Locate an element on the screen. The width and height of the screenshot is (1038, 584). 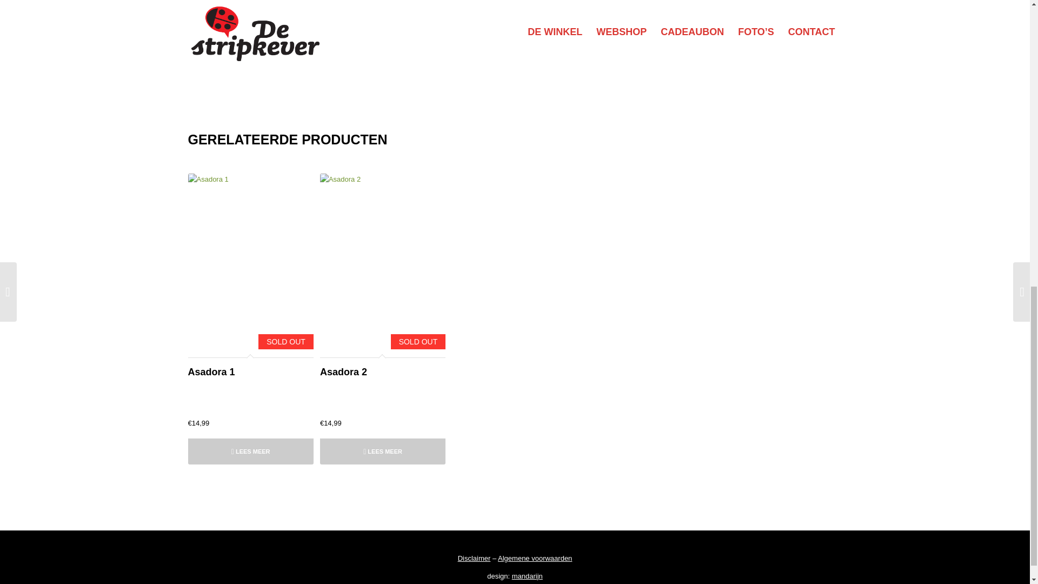
image is located at coordinates (224, 10).